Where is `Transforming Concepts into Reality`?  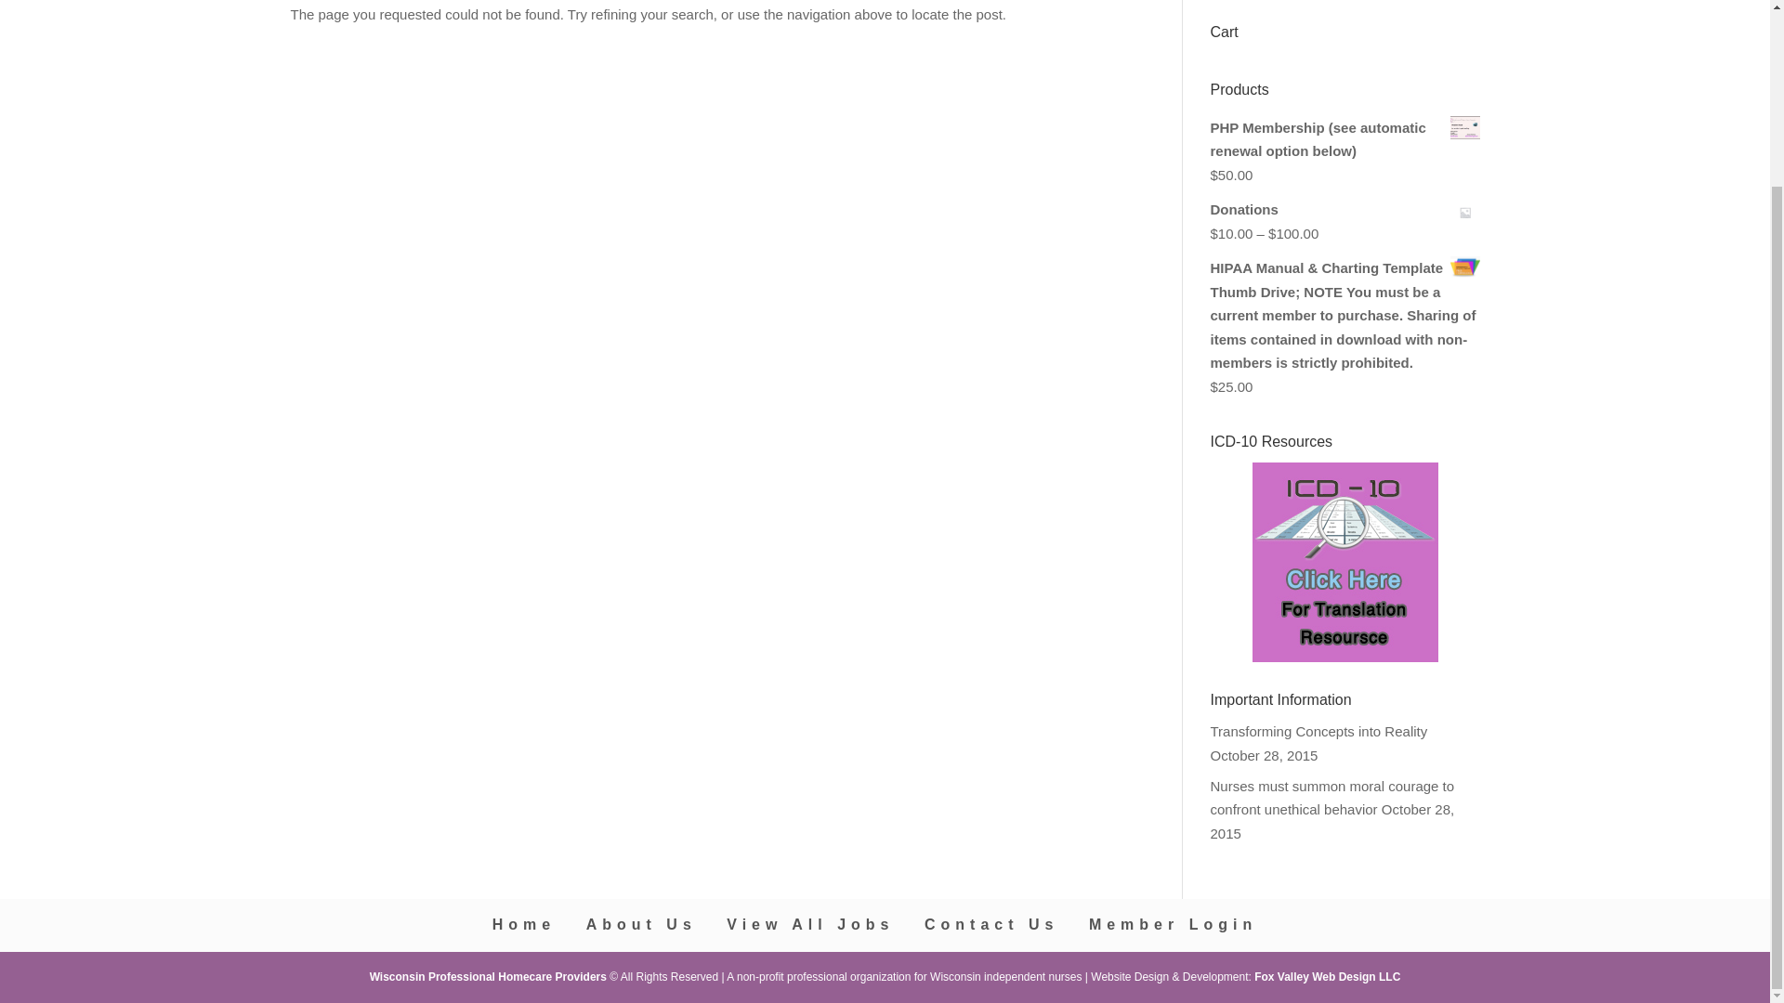
Transforming Concepts into Reality is located at coordinates (1318, 730).